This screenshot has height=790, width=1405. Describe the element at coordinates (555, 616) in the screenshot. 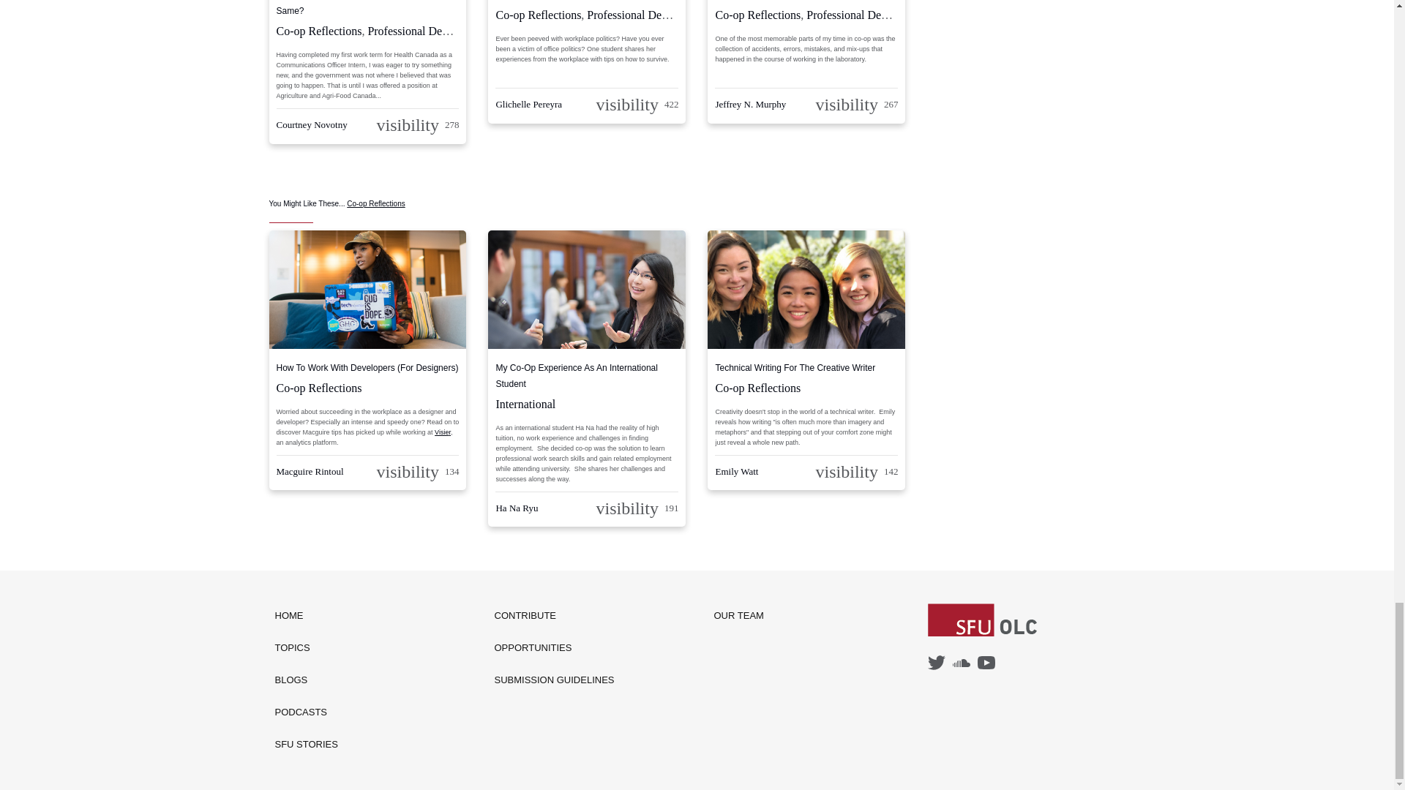

I see `Contribute to the OLC` at that location.